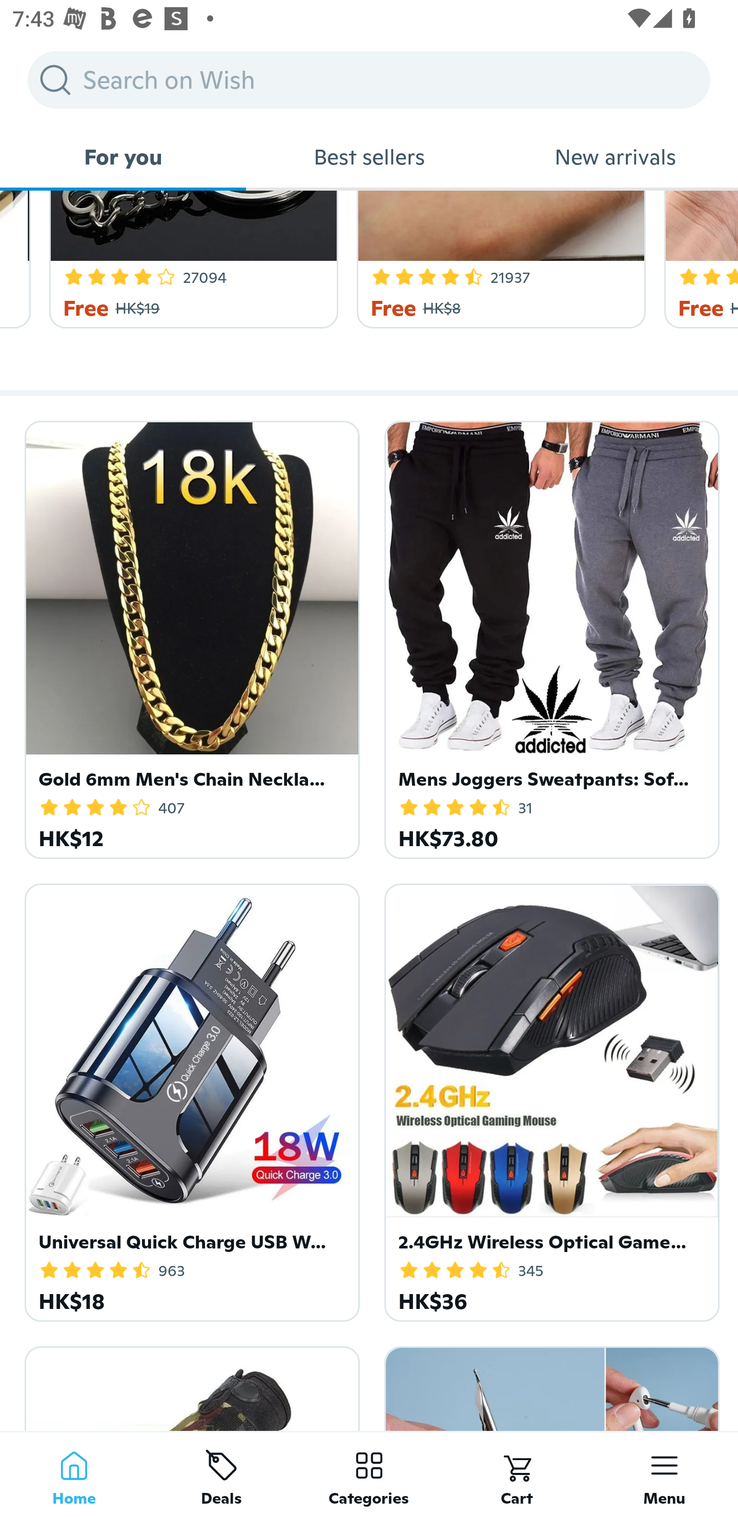 Image resolution: width=738 pixels, height=1517 pixels. Describe the element at coordinates (664, 1474) in the screenshot. I see `Menu` at that location.